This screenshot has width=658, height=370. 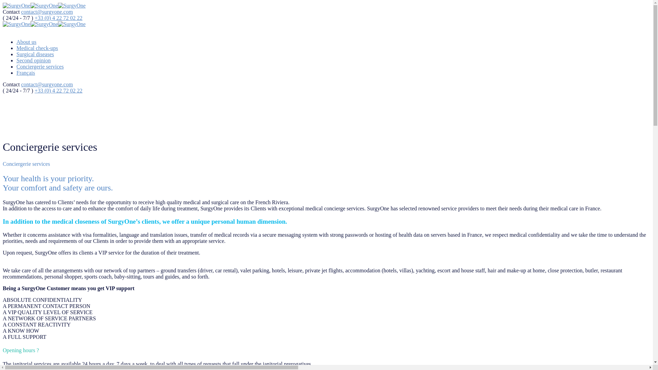 I want to click on Surgical diseases, so click(x=35, y=54).